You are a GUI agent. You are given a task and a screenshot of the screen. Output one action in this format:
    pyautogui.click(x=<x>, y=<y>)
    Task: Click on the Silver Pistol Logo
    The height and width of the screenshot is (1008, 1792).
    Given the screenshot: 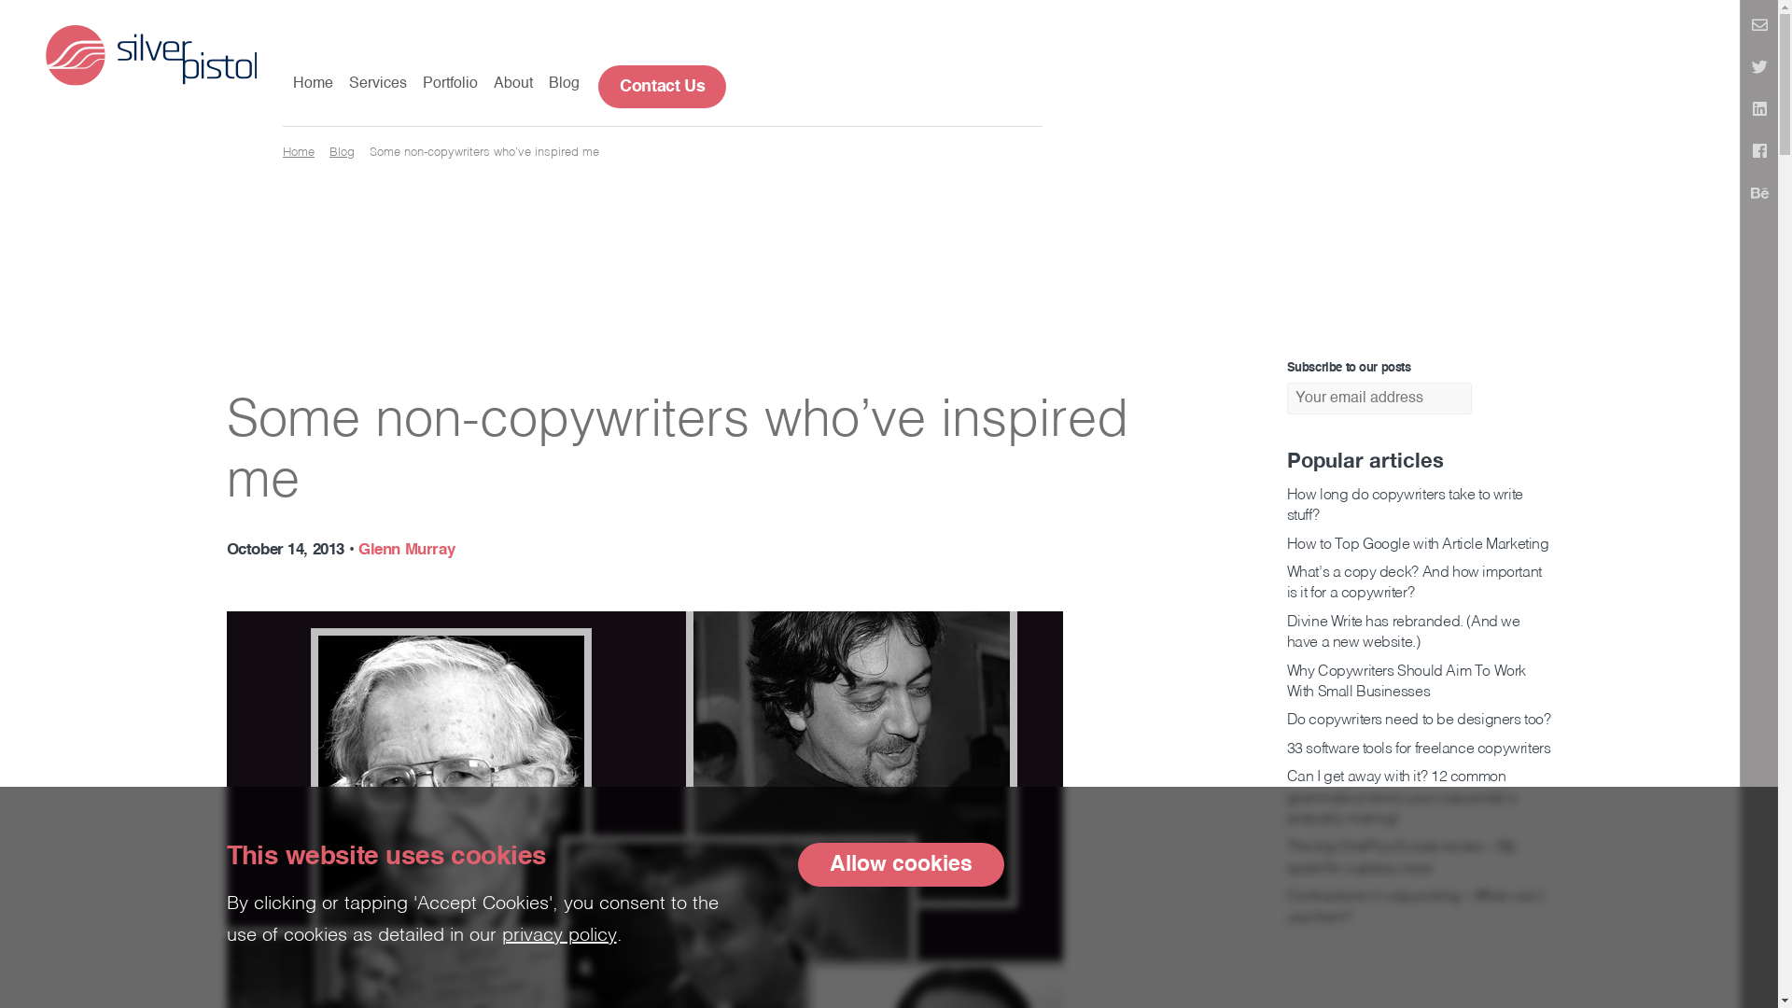 What is the action you would take?
    pyautogui.click(x=151, y=54)
    